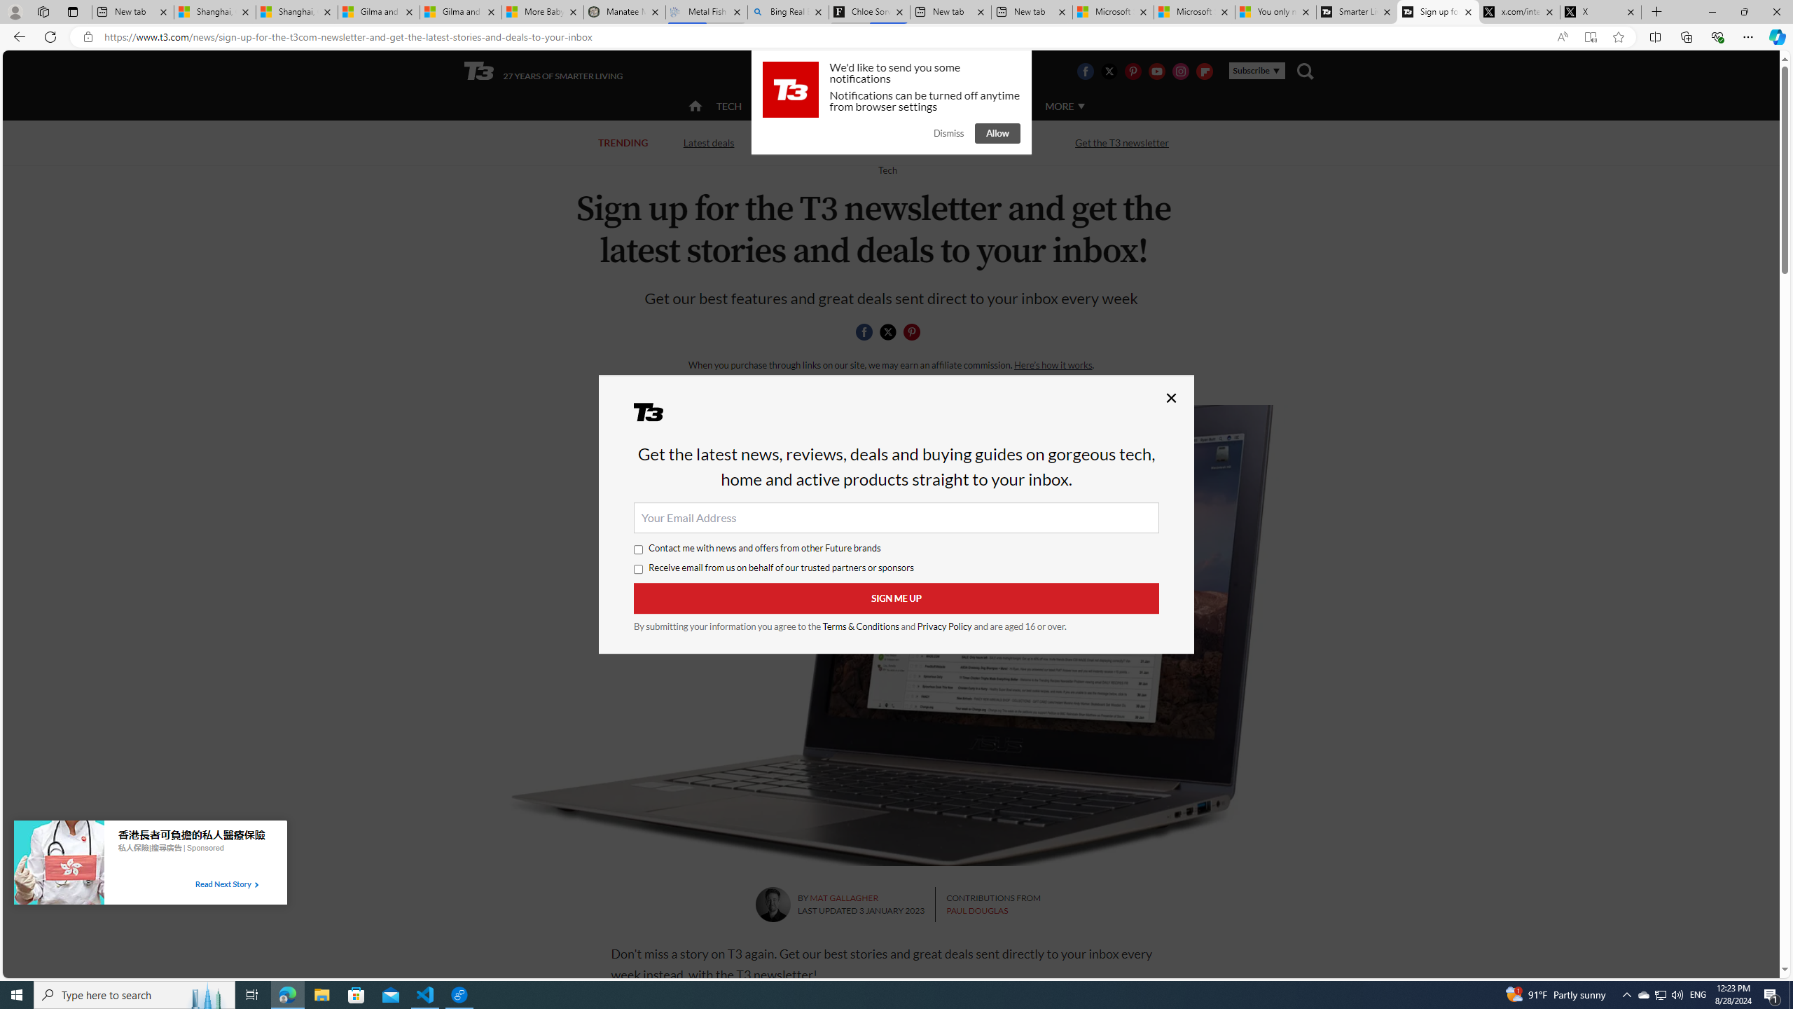 This screenshot has height=1009, width=1793. What do you see at coordinates (971, 142) in the screenshot?
I see `Streaming TV and movies` at bounding box center [971, 142].